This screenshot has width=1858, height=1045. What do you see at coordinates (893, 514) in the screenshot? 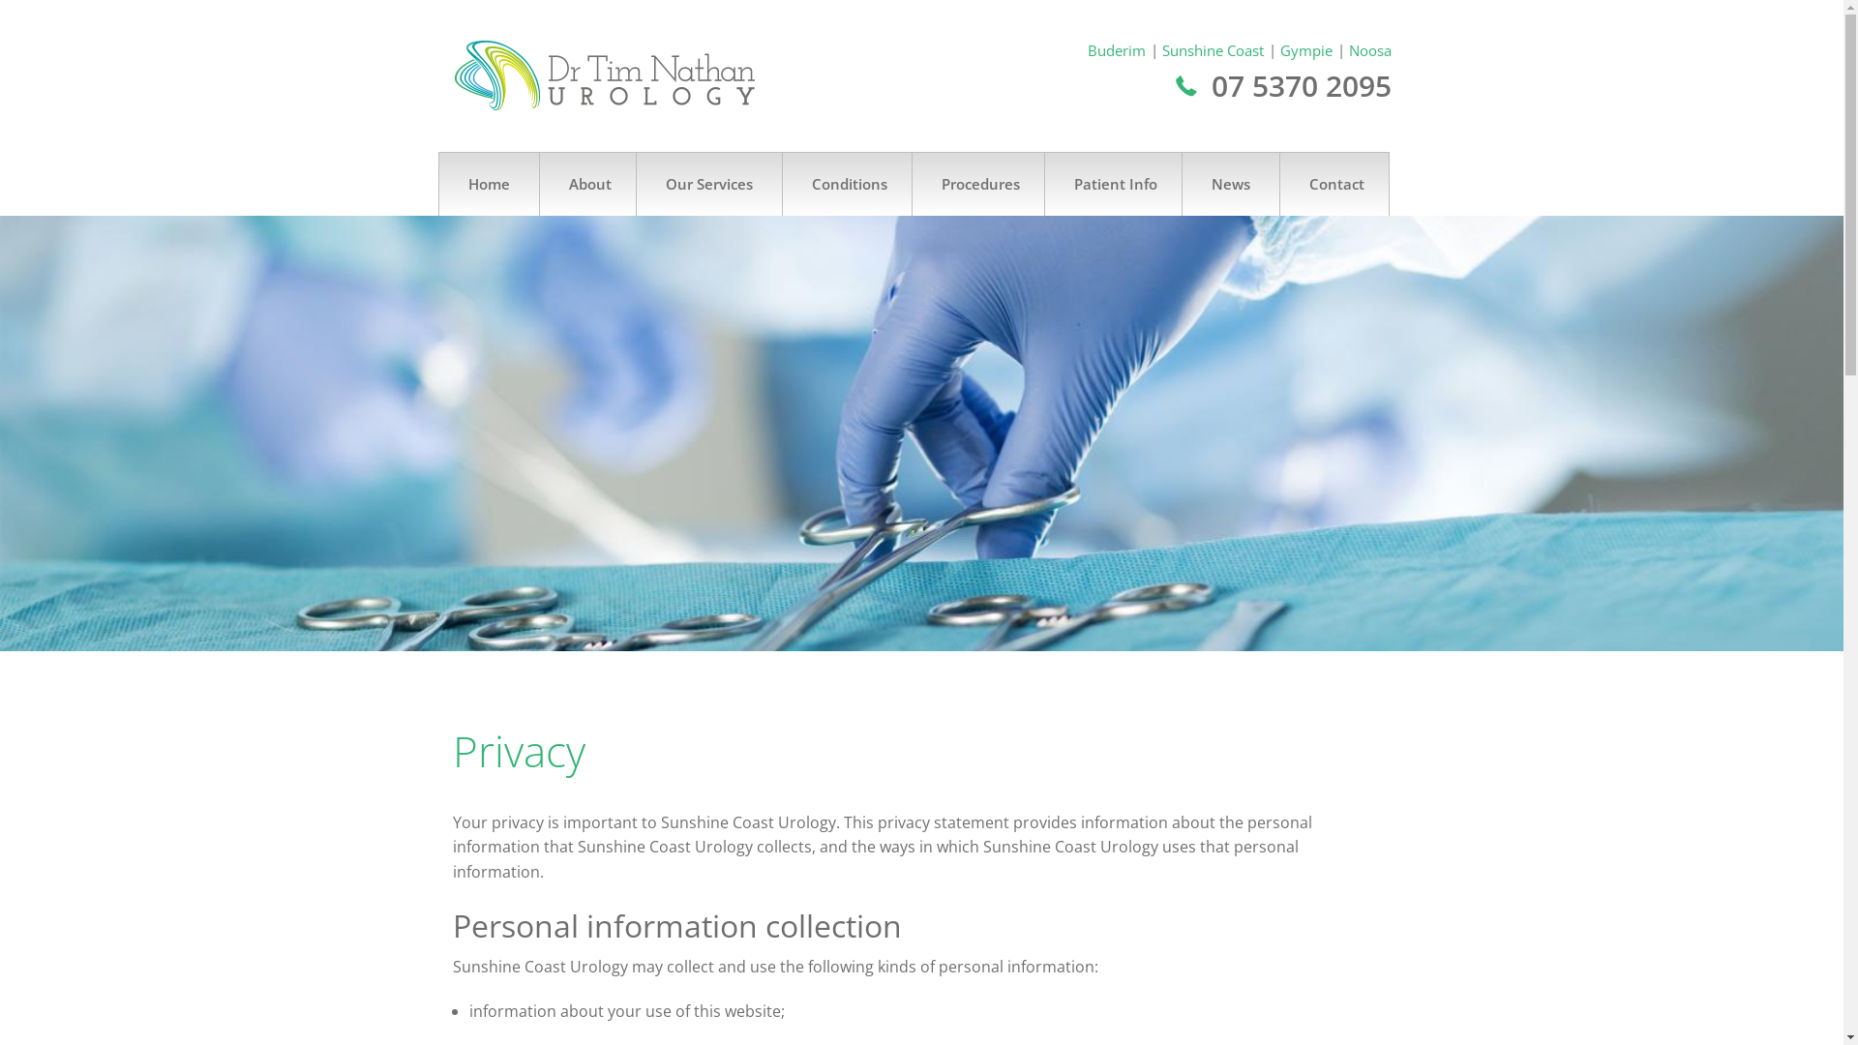
I see `The Urethra` at bounding box center [893, 514].